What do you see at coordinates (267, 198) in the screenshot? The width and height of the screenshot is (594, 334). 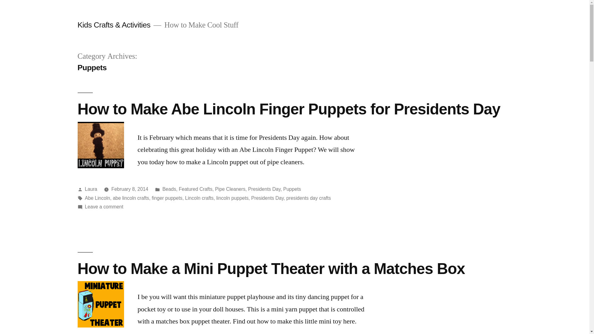 I see `Presidents Day` at bounding box center [267, 198].